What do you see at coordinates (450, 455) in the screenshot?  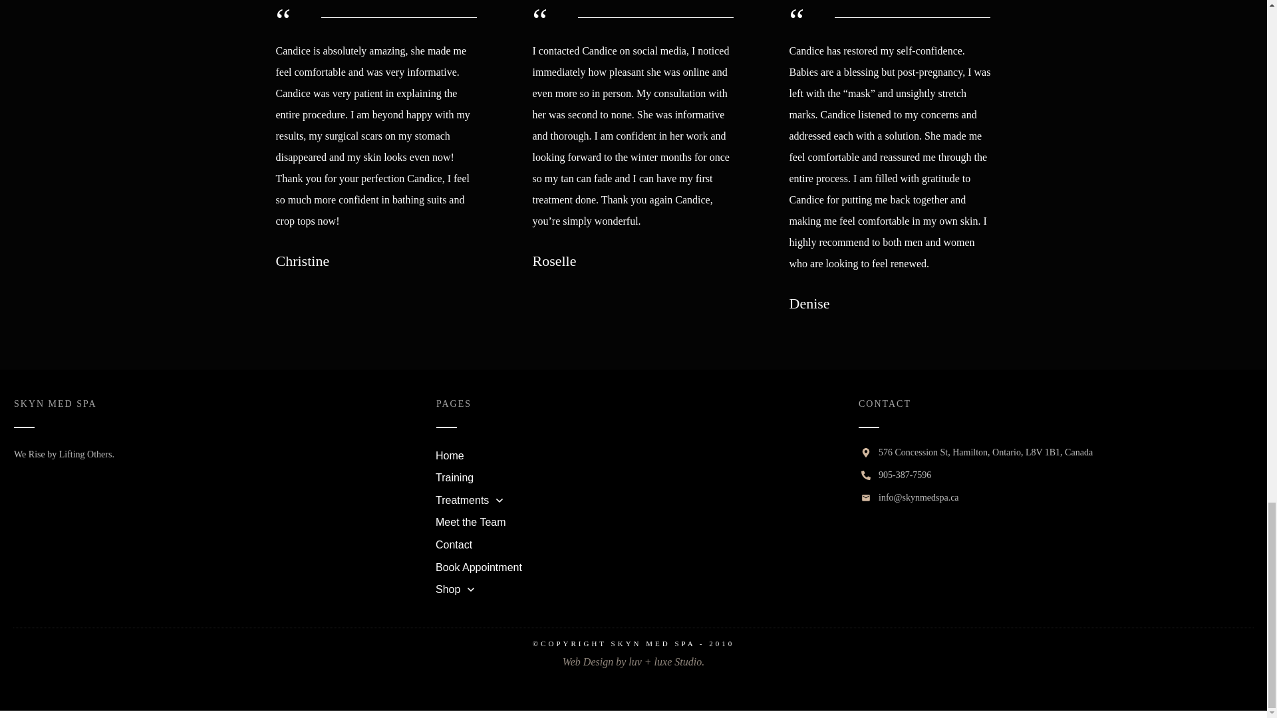 I see `Home` at bounding box center [450, 455].